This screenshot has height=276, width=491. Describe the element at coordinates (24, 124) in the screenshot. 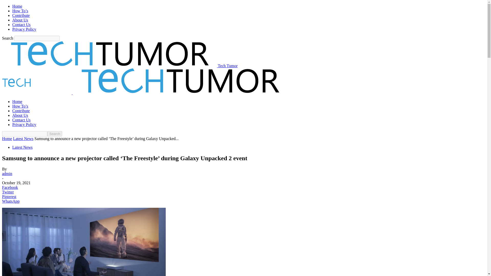

I see `Privacy Policy` at that location.